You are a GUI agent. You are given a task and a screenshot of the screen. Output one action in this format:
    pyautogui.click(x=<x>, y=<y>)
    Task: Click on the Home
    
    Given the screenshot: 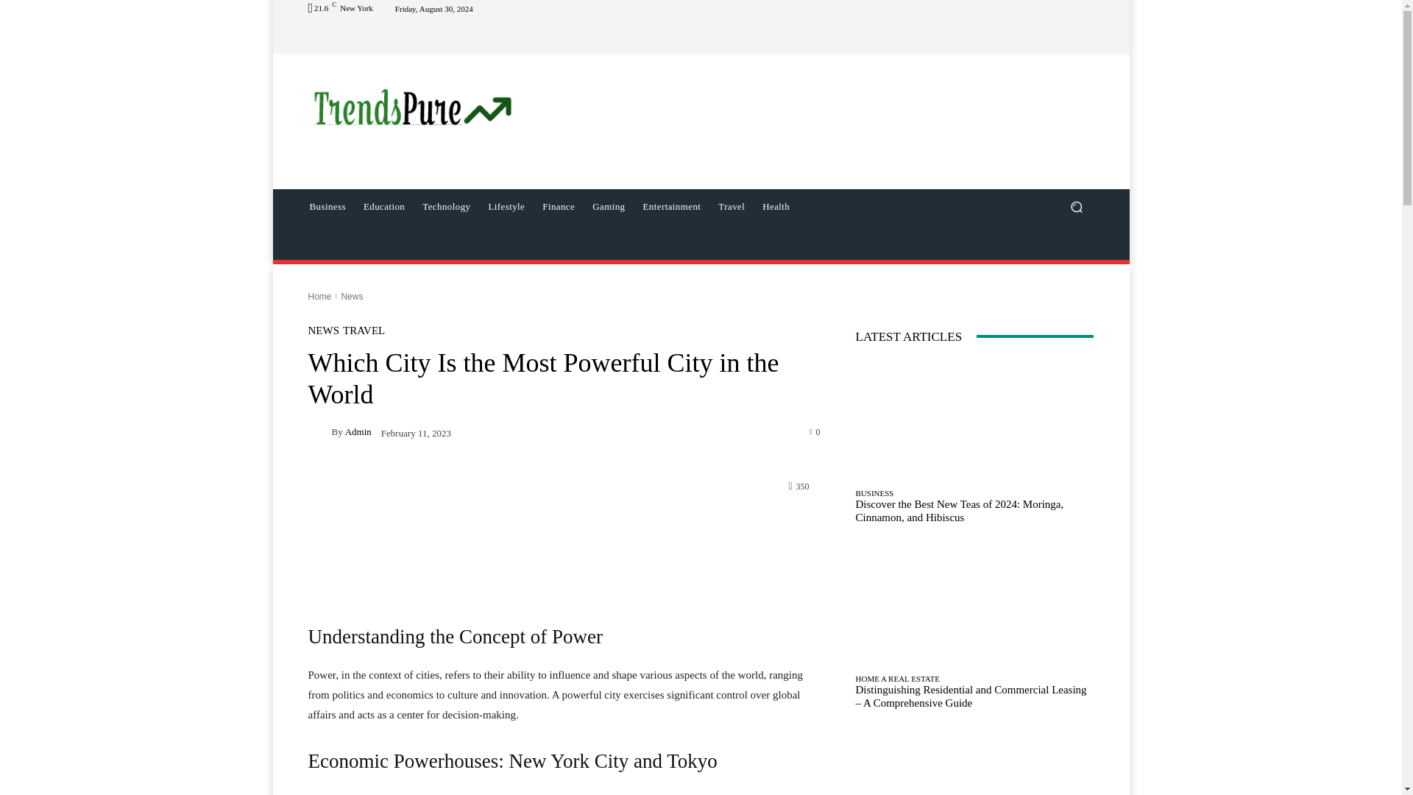 What is the action you would take?
    pyautogui.click(x=319, y=297)
    